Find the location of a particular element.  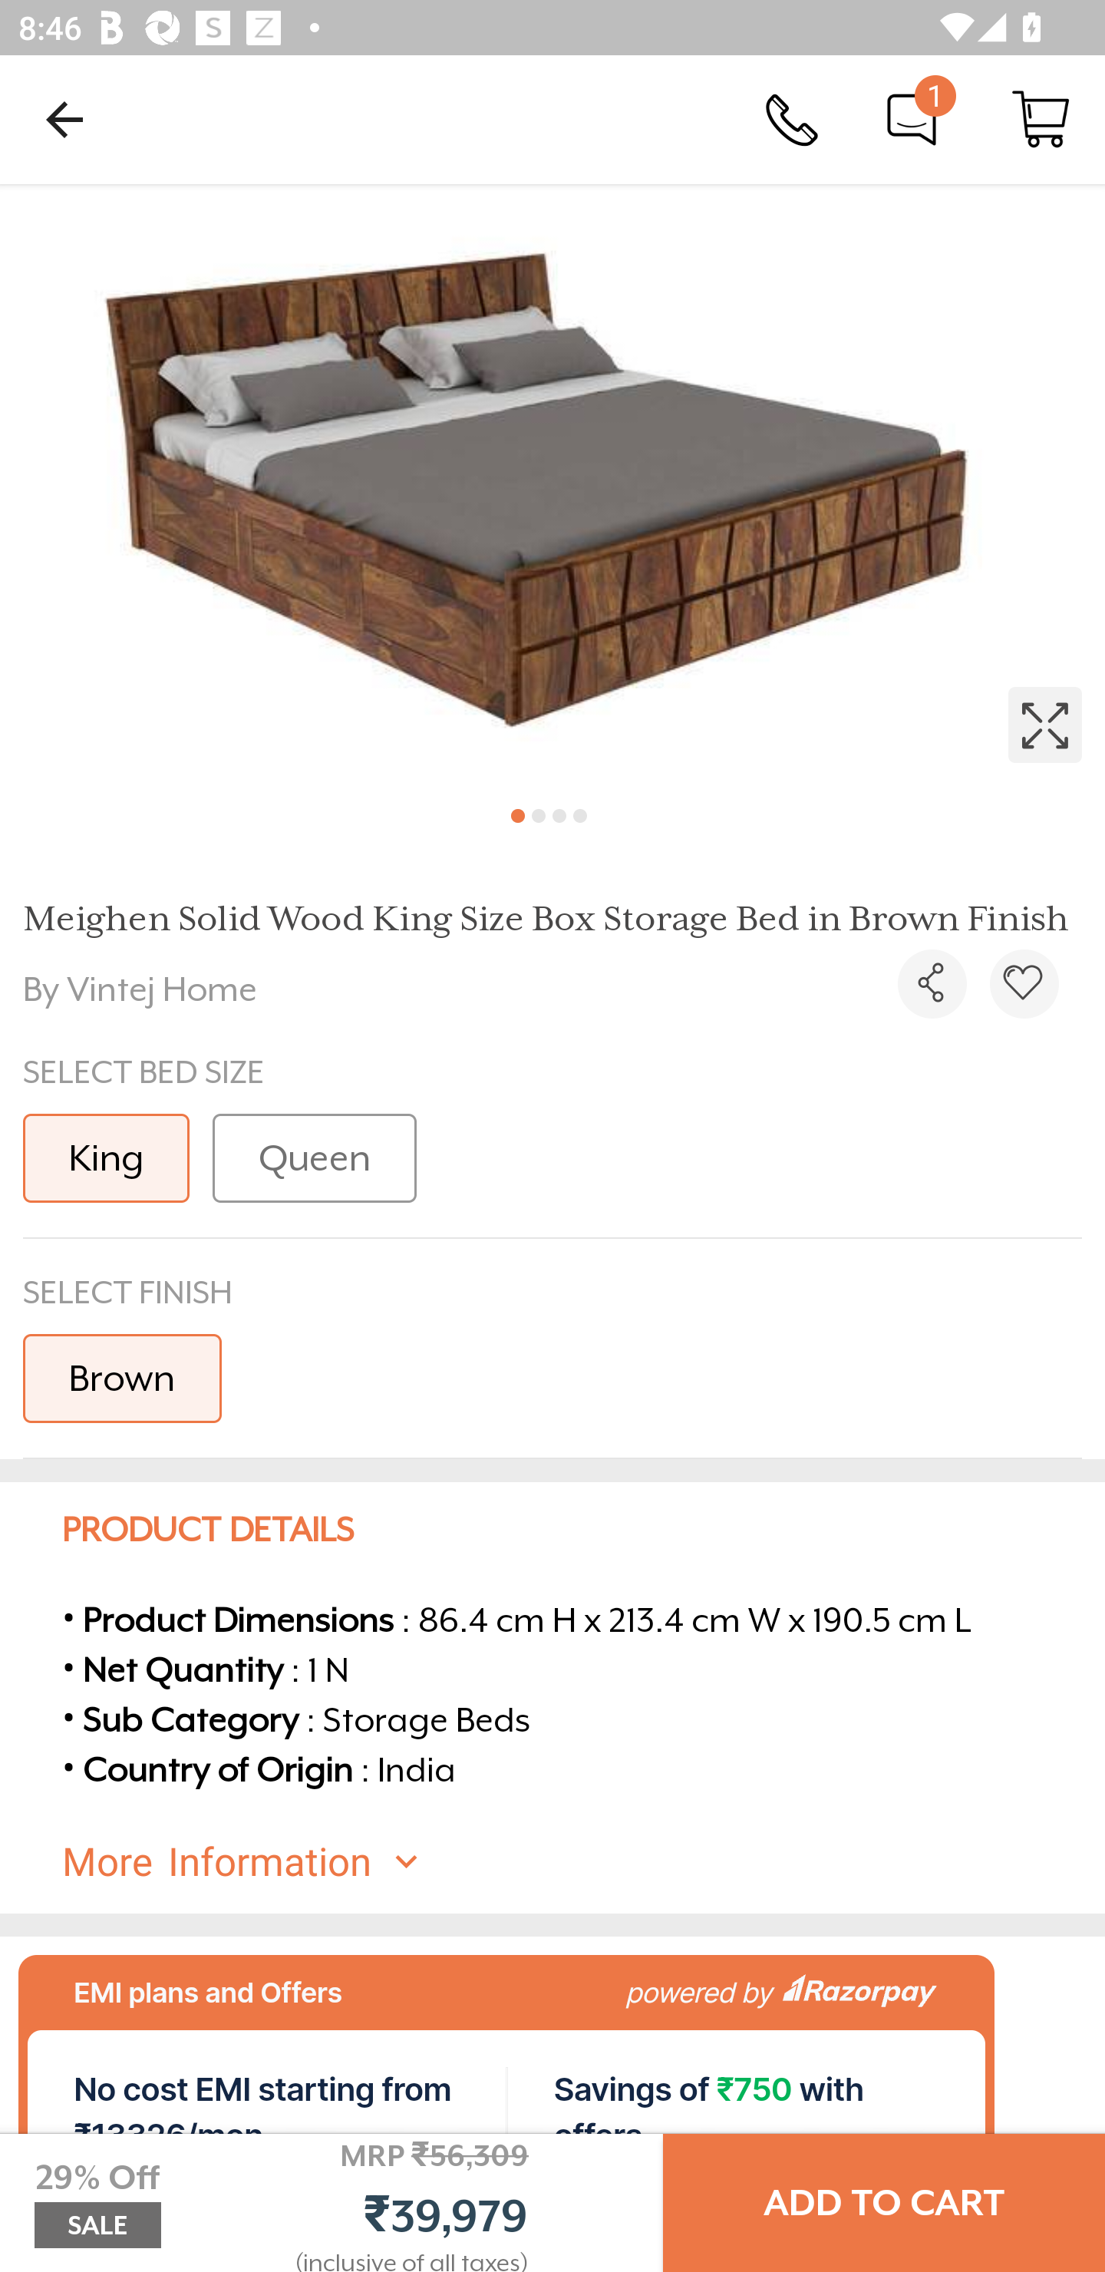

Cart is located at coordinates (1041, 118).